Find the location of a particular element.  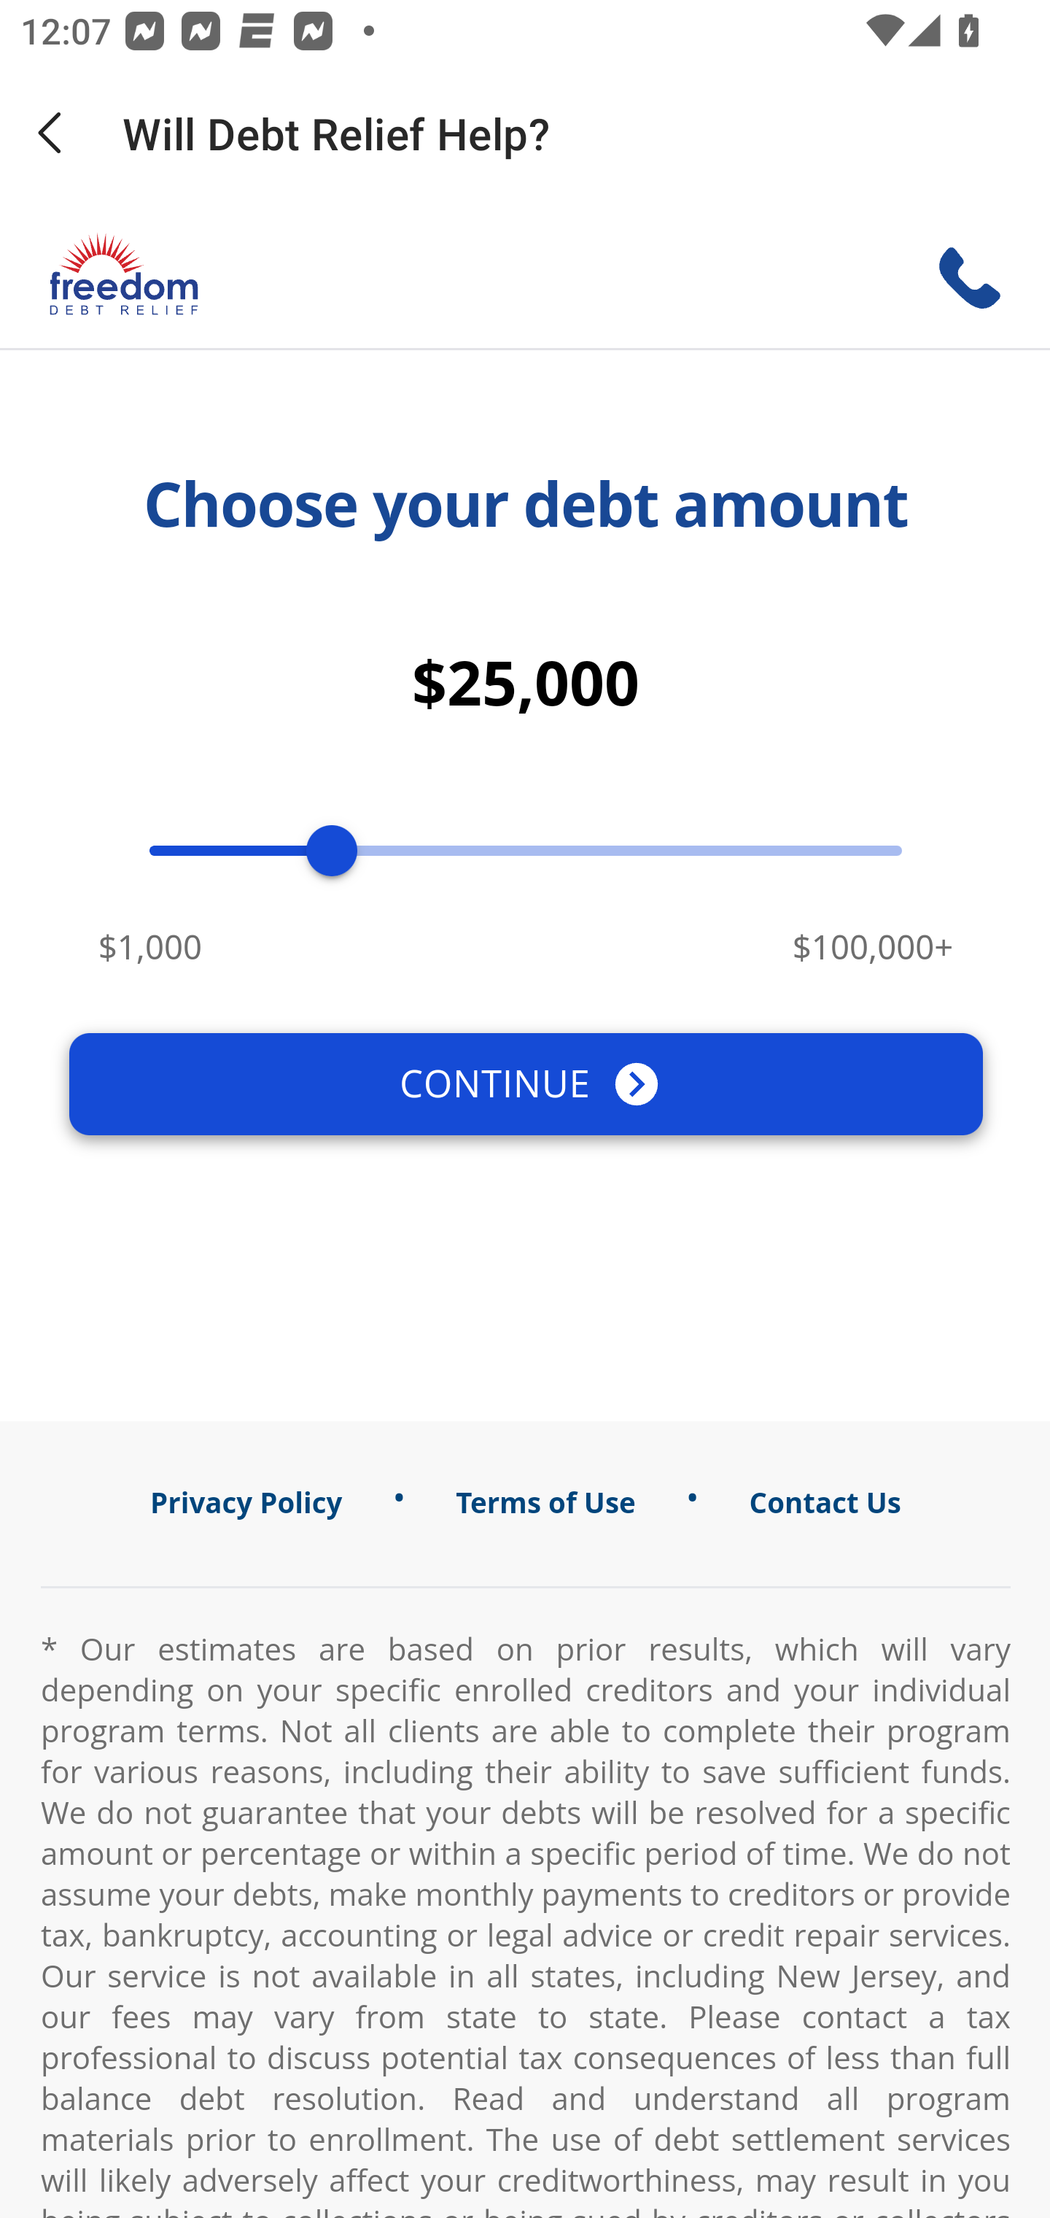

phone-blue is located at coordinates (976, 277).